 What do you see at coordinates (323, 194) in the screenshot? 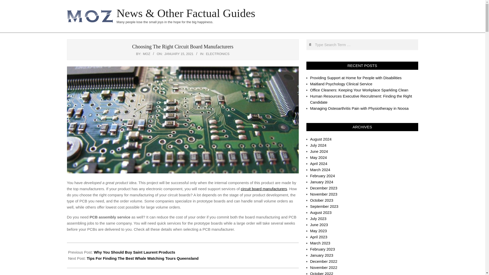
I see `November 2023` at bounding box center [323, 194].